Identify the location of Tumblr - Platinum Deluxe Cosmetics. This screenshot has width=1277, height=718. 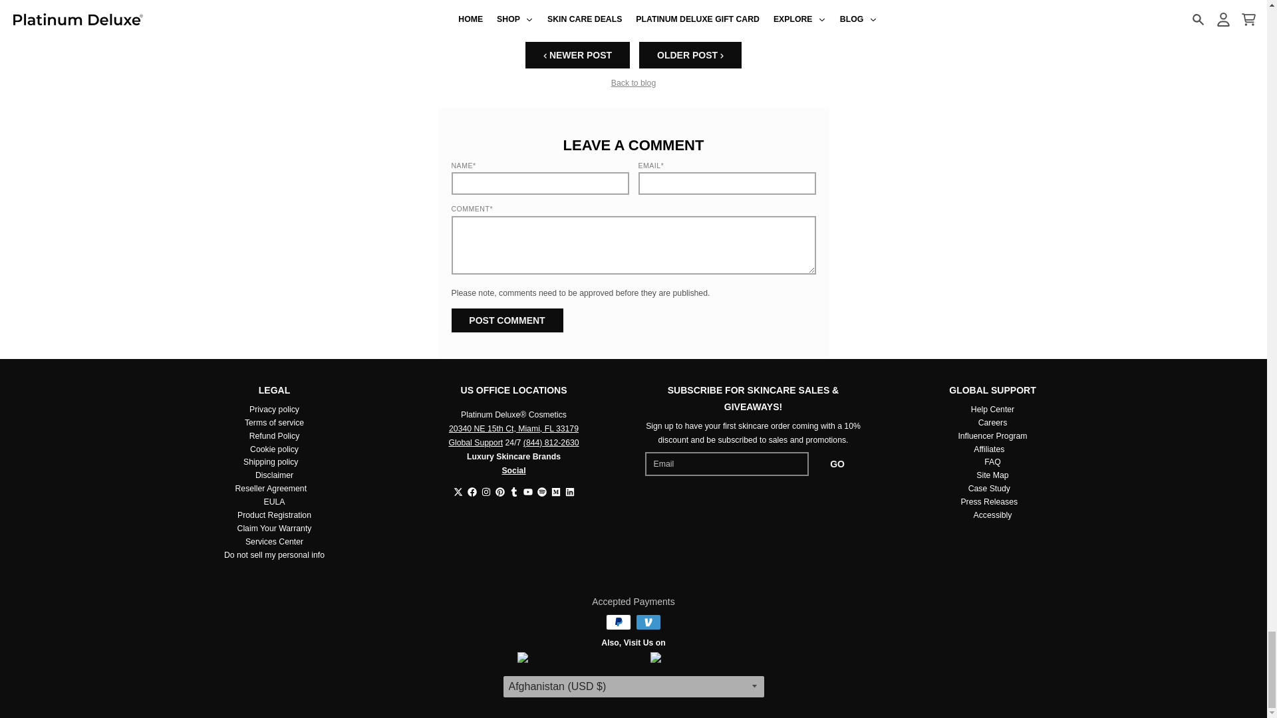
(513, 492).